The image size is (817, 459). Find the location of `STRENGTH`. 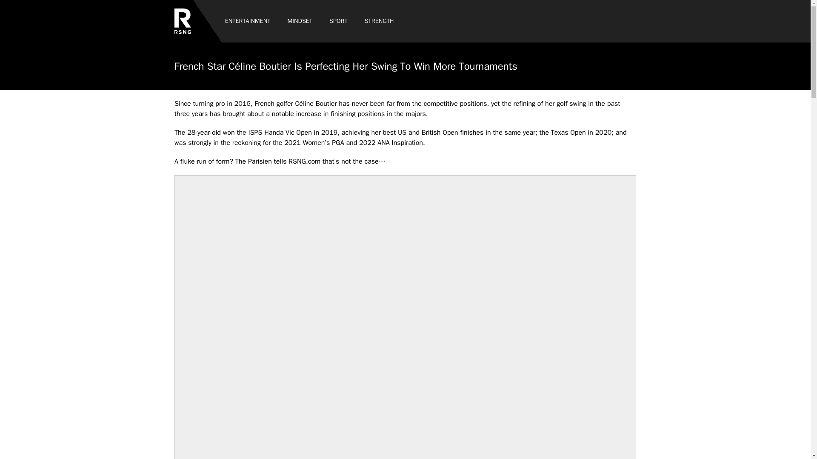

STRENGTH is located at coordinates (379, 21).